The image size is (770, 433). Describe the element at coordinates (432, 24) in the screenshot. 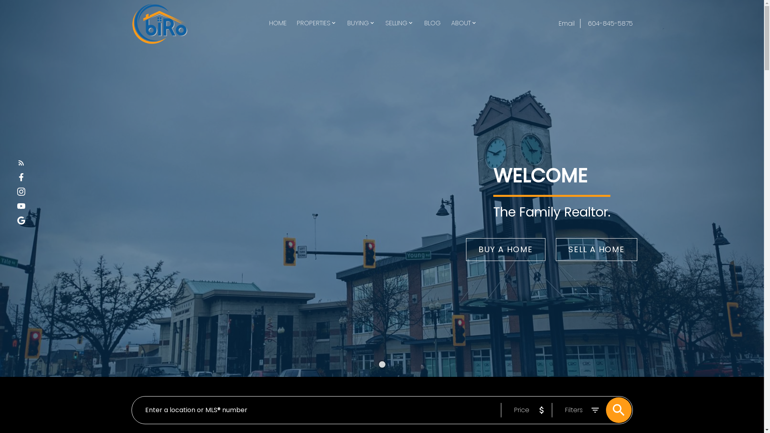

I see `BLOG` at that location.